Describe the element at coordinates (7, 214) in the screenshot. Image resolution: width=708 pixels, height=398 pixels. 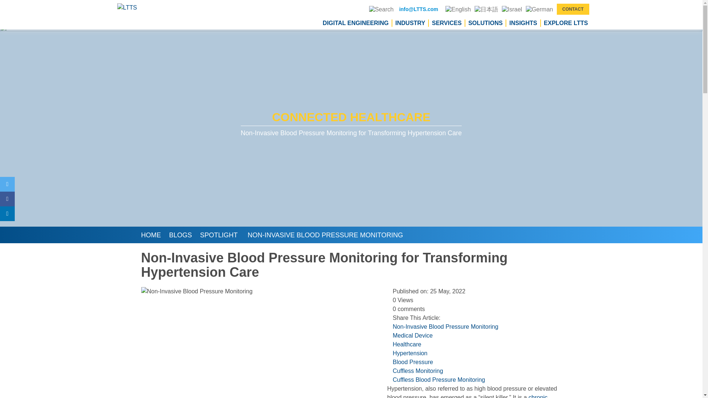
I see `Linked in` at that location.